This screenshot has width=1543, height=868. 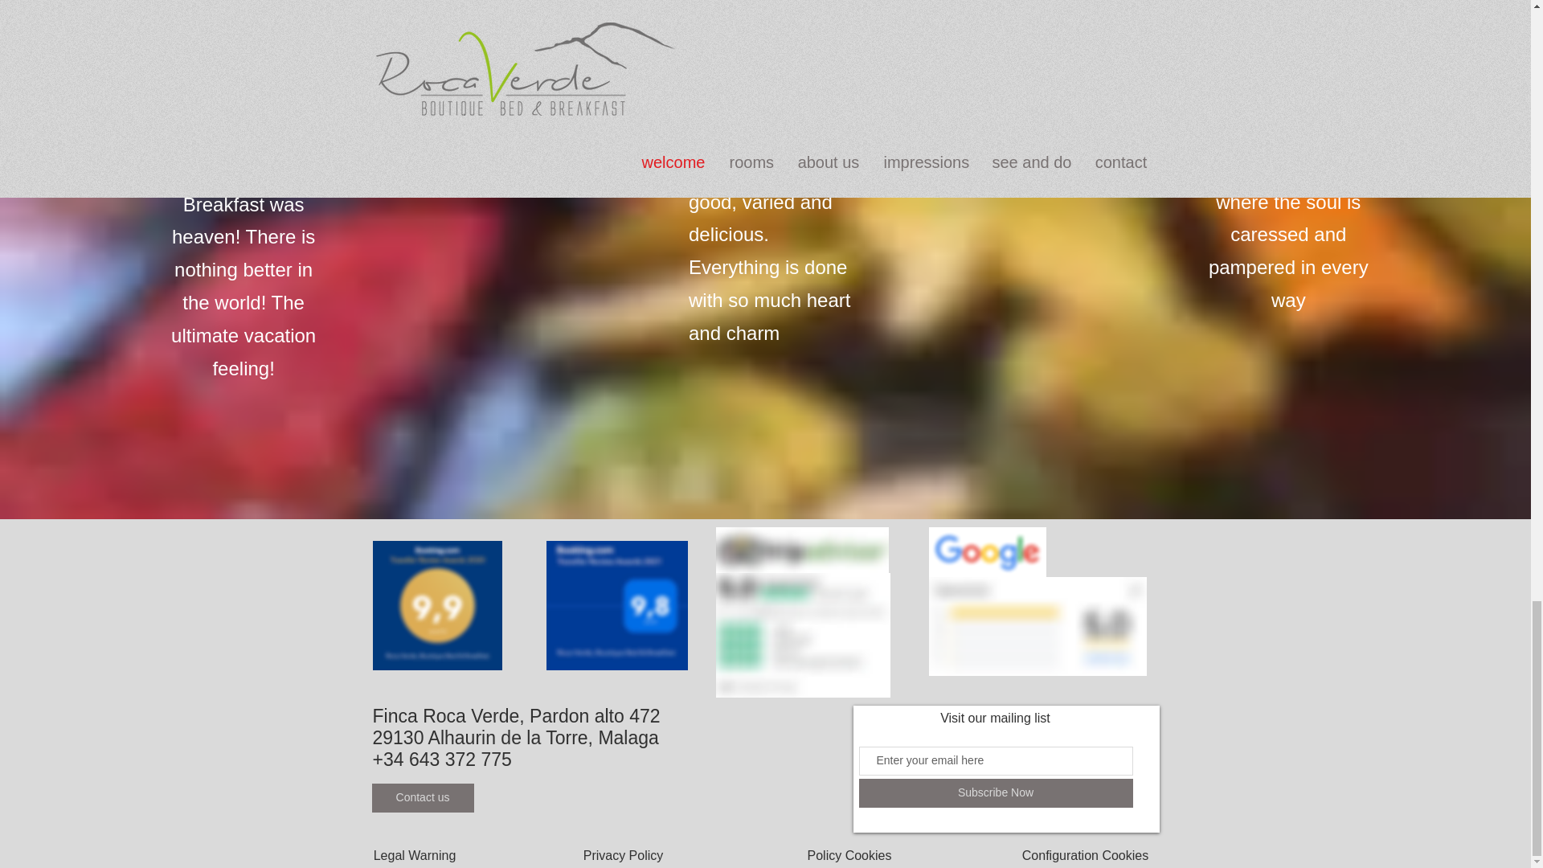 What do you see at coordinates (995, 792) in the screenshot?
I see `Subscribe Now` at bounding box center [995, 792].